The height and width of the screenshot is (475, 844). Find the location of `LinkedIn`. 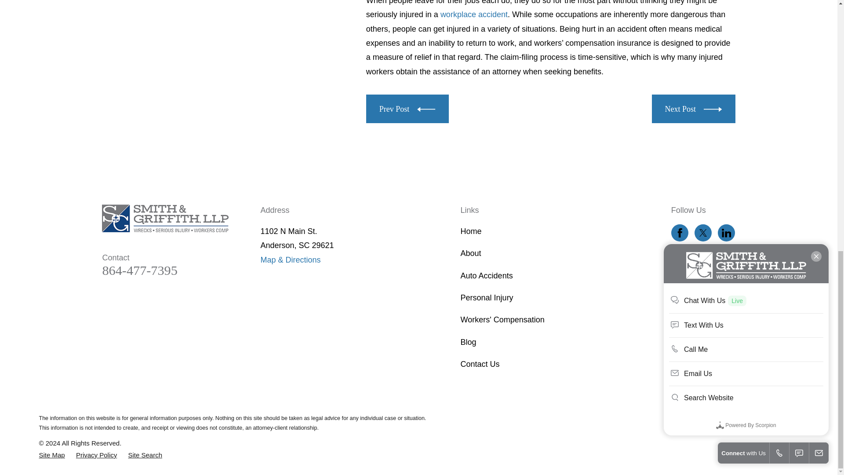

LinkedIn is located at coordinates (726, 233).